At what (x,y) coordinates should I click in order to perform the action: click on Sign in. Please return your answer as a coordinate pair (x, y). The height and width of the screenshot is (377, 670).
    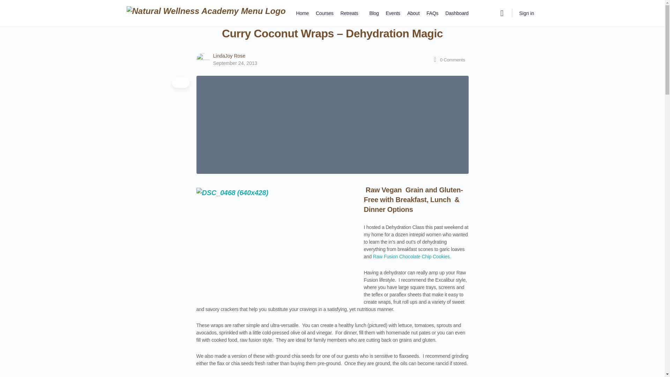
    Looking at the image, I should click on (527, 13).